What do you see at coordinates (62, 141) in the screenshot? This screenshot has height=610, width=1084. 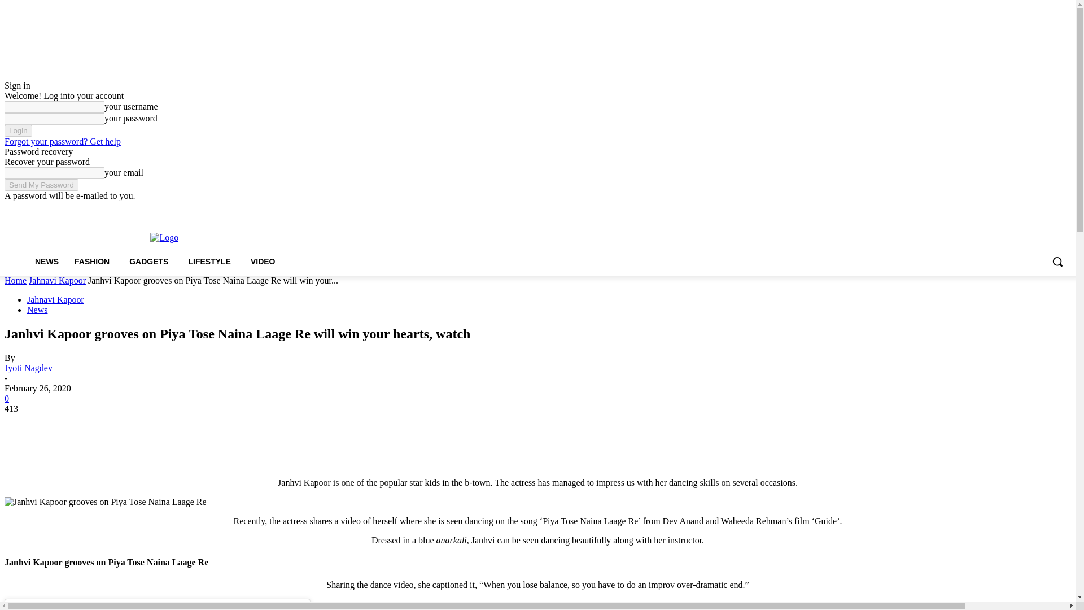 I see `Forgot your password? Get help` at bounding box center [62, 141].